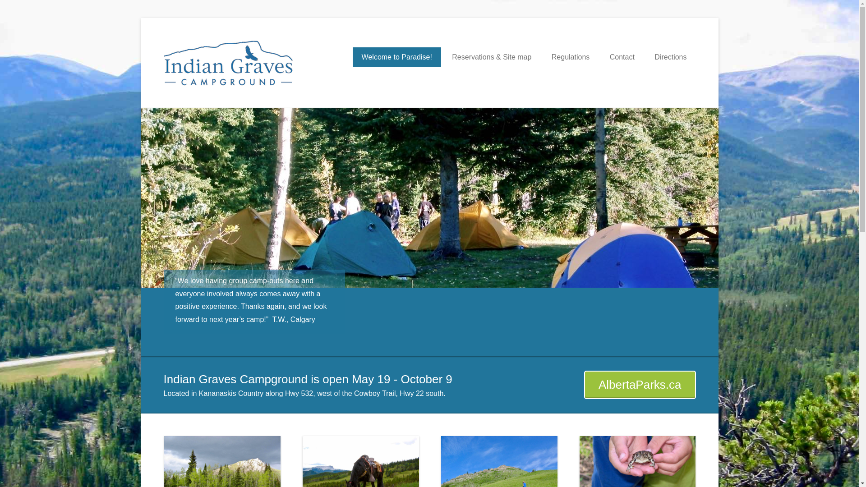  Describe the element at coordinates (459, 53) in the screenshot. I see `Indian Graves Campground 403-995-5554` at that location.